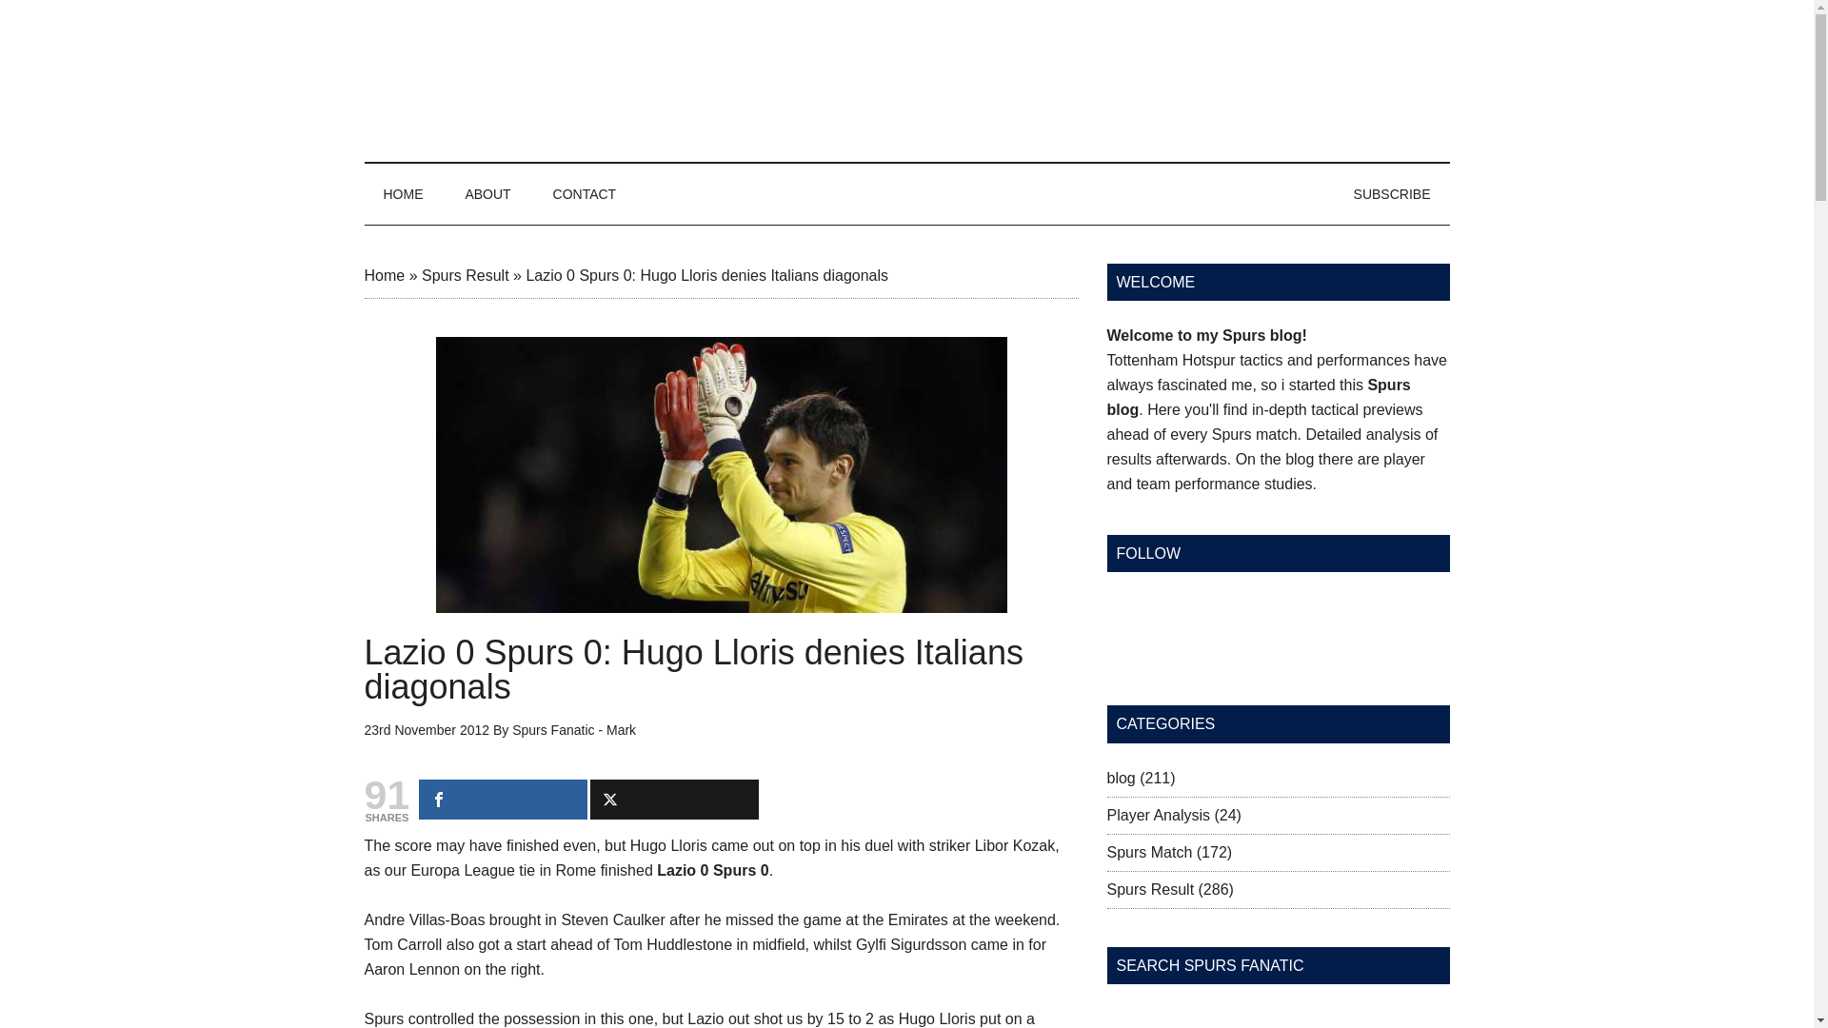 This screenshot has height=1028, width=1828. I want to click on About, so click(487, 194).